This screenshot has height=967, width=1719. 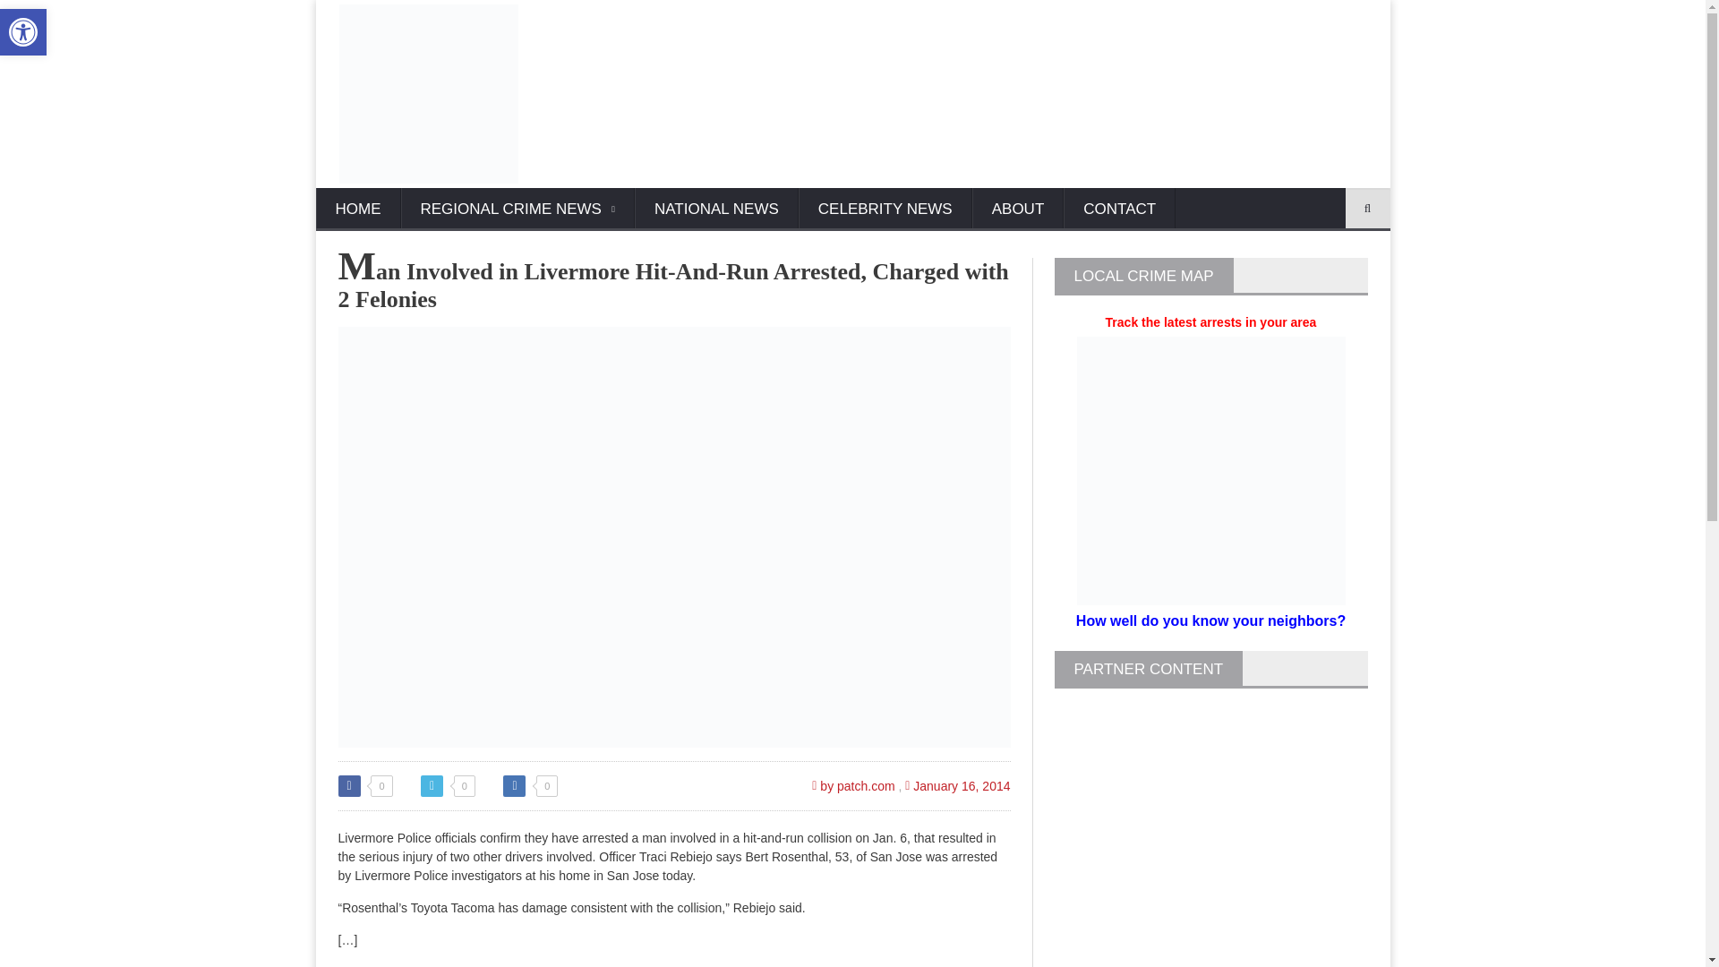 I want to click on Posts by patch.com, so click(x=852, y=786).